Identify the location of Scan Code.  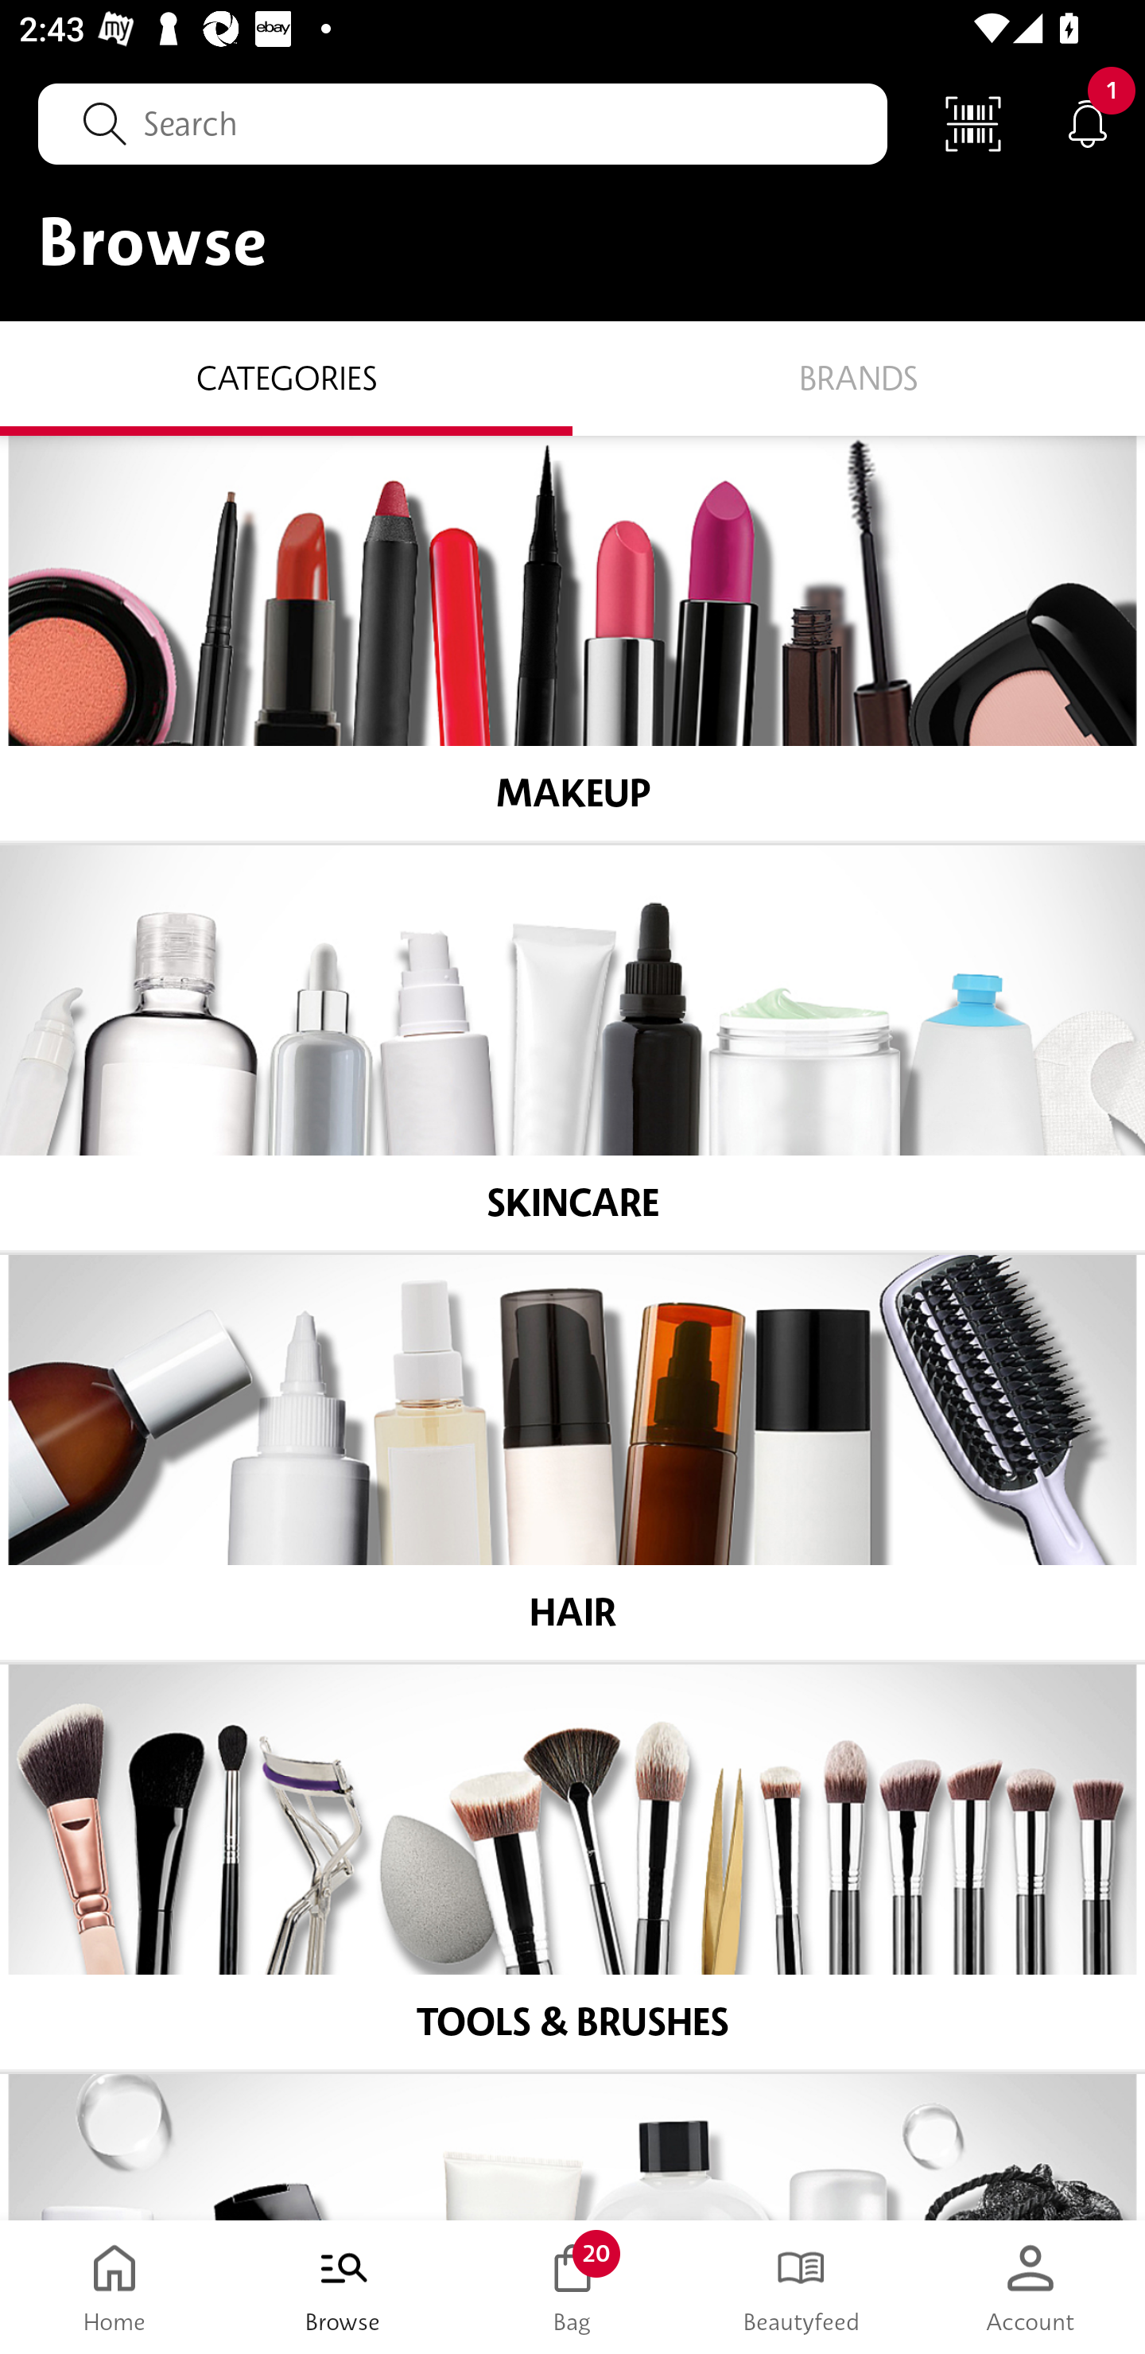
(973, 122).